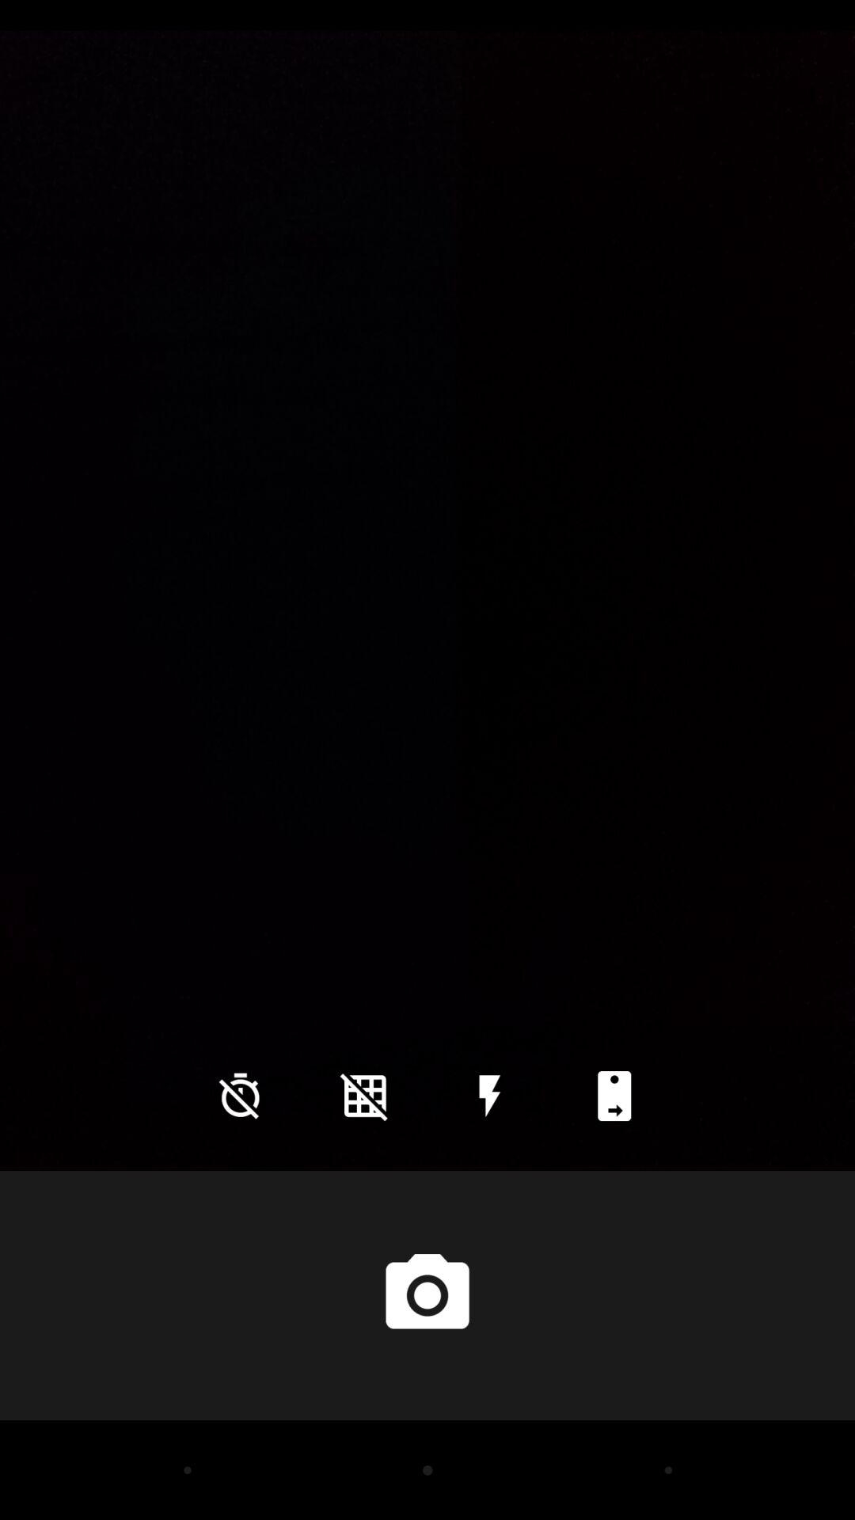 The image size is (855, 1520). Describe the element at coordinates (614, 1096) in the screenshot. I see `launch item at the bottom right corner` at that location.